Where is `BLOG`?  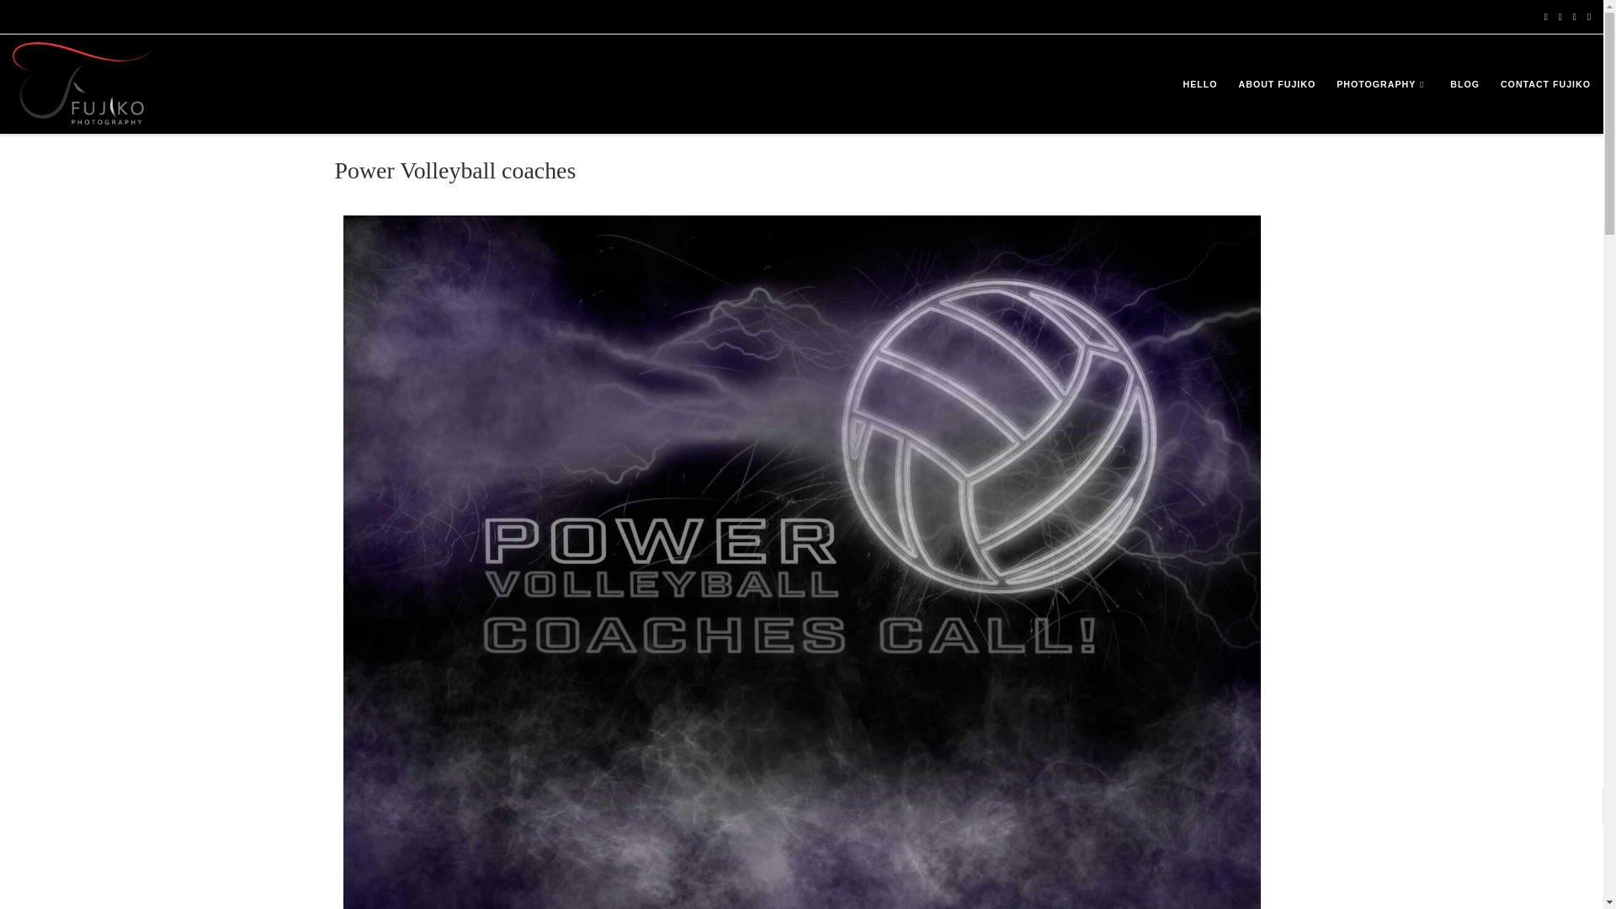
BLOG is located at coordinates (1464, 84).